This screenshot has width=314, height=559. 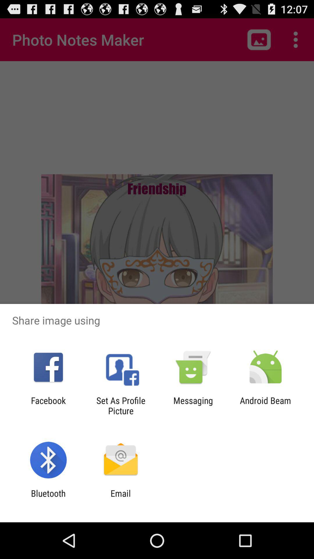 What do you see at coordinates (193, 406) in the screenshot?
I see `flip to the messaging app` at bounding box center [193, 406].